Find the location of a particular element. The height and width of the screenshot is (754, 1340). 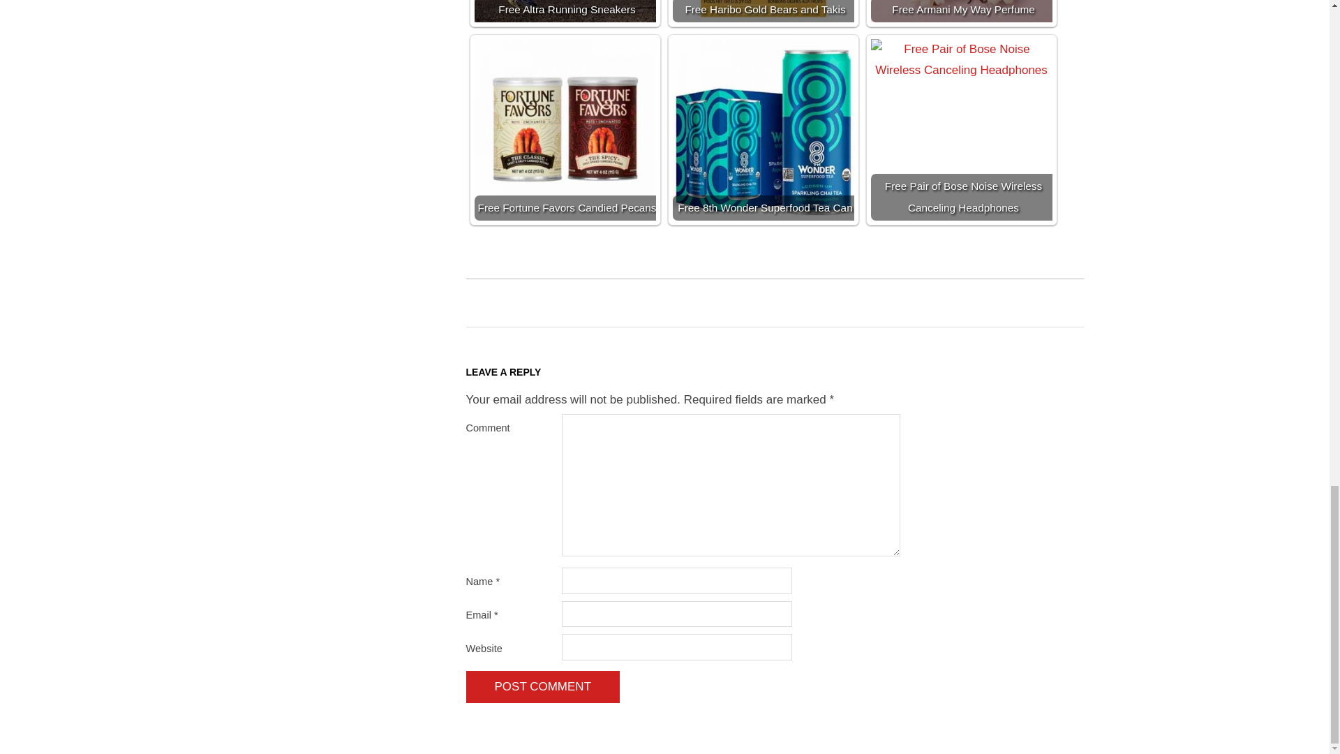

Free Armani My Way Perfume is located at coordinates (962, 11).